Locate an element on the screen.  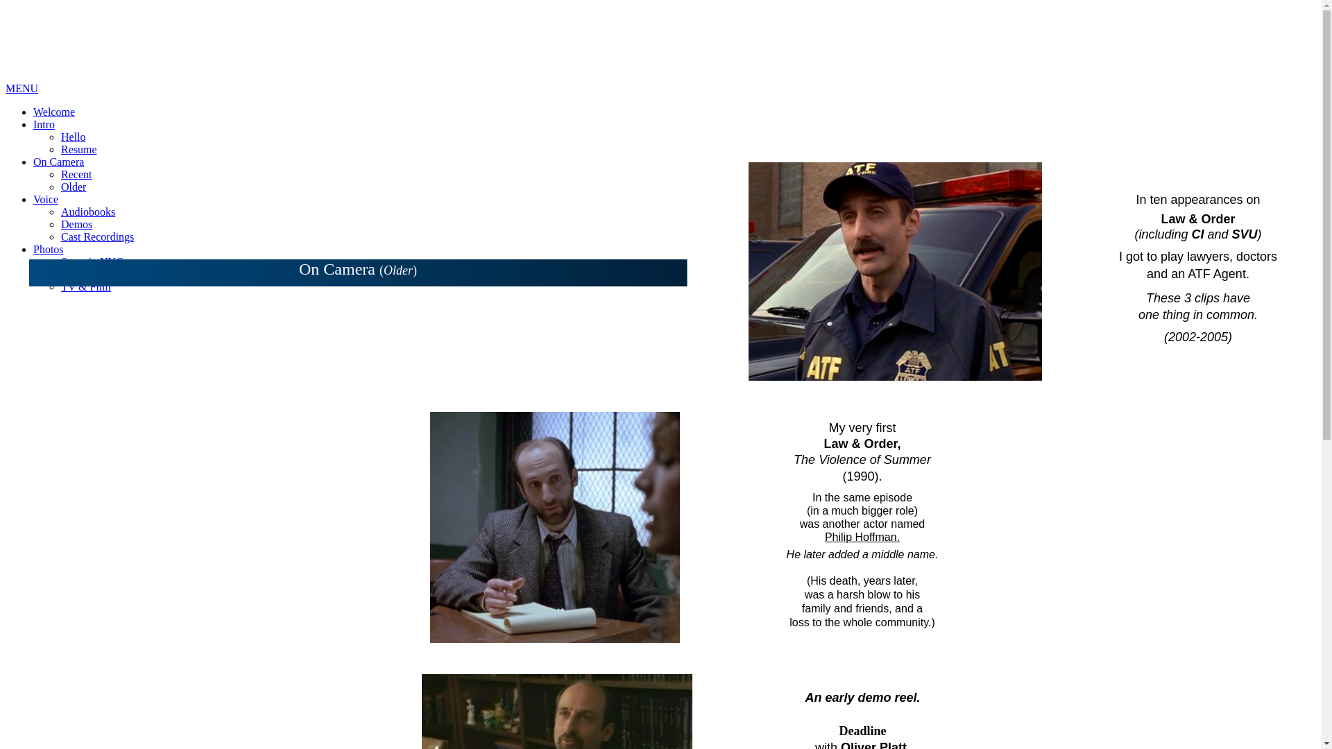
Hello is located at coordinates (74, 137).